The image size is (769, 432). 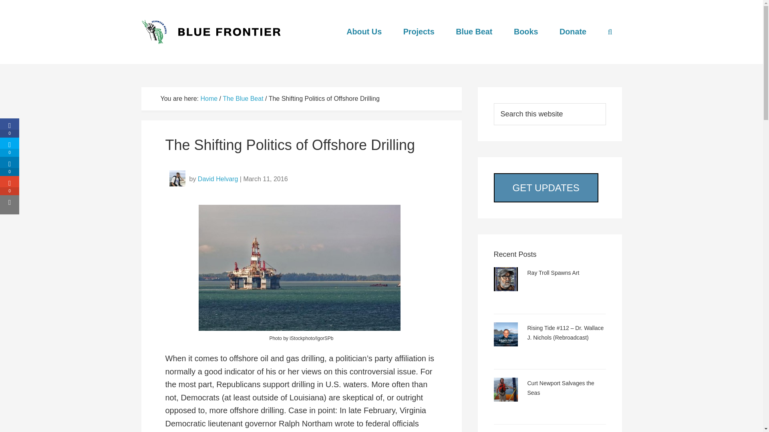 What do you see at coordinates (573, 32) in the screenshot?
I see `Donate` at bounding box center [573, 32].